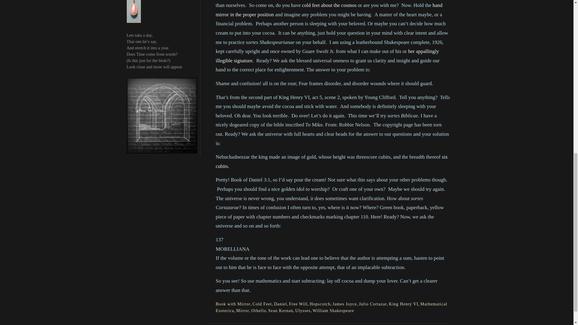 The image size is (578, 325). What do you see at coordinates (320, 304) in the screenshot?
I see `Hopscotch` at bounding box center [320, 304].